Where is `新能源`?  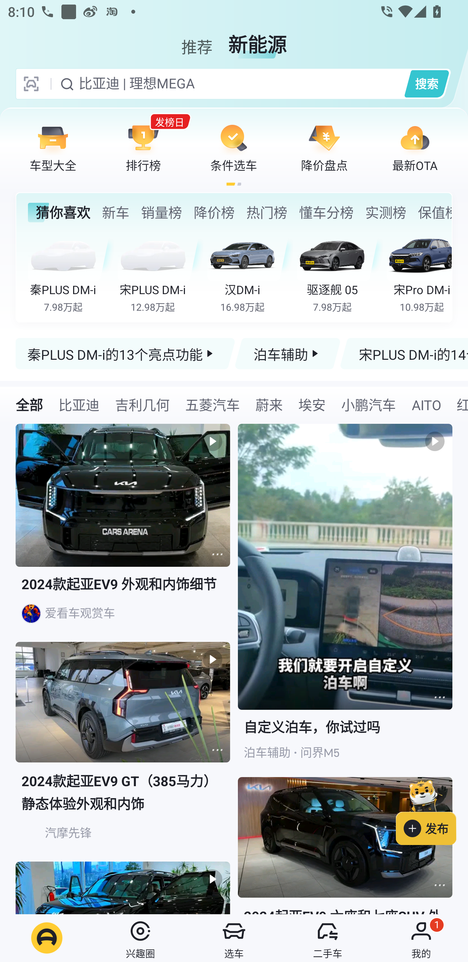 新能源 is located at coordinates (257, 40).